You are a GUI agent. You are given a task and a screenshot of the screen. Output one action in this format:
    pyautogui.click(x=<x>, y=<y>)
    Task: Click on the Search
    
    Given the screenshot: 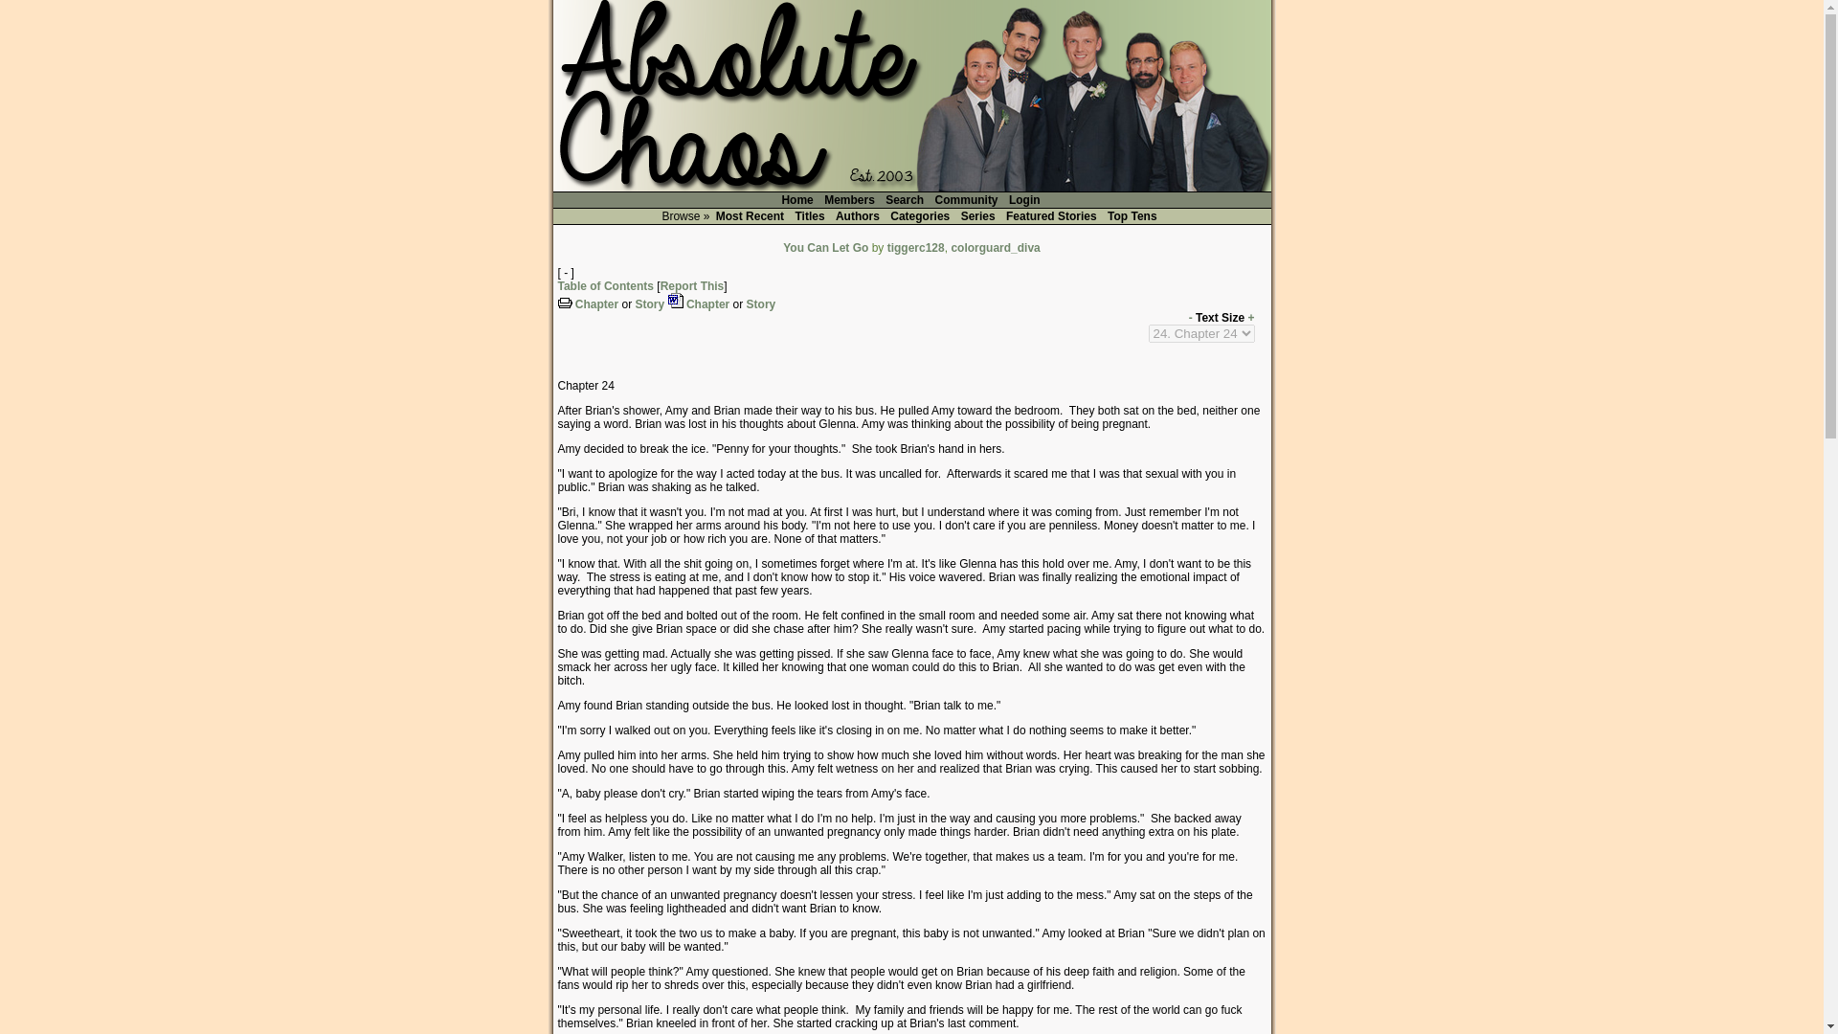 What is the action you would take?
    pyautogui.click(x=904, y=199)
    